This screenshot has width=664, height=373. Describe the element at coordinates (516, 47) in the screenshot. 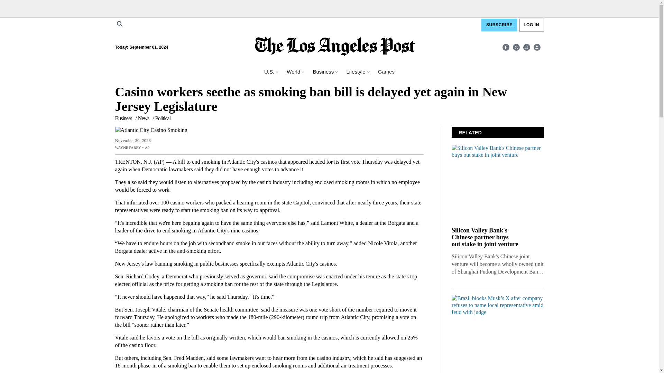

I see `X Twitter` at that location.